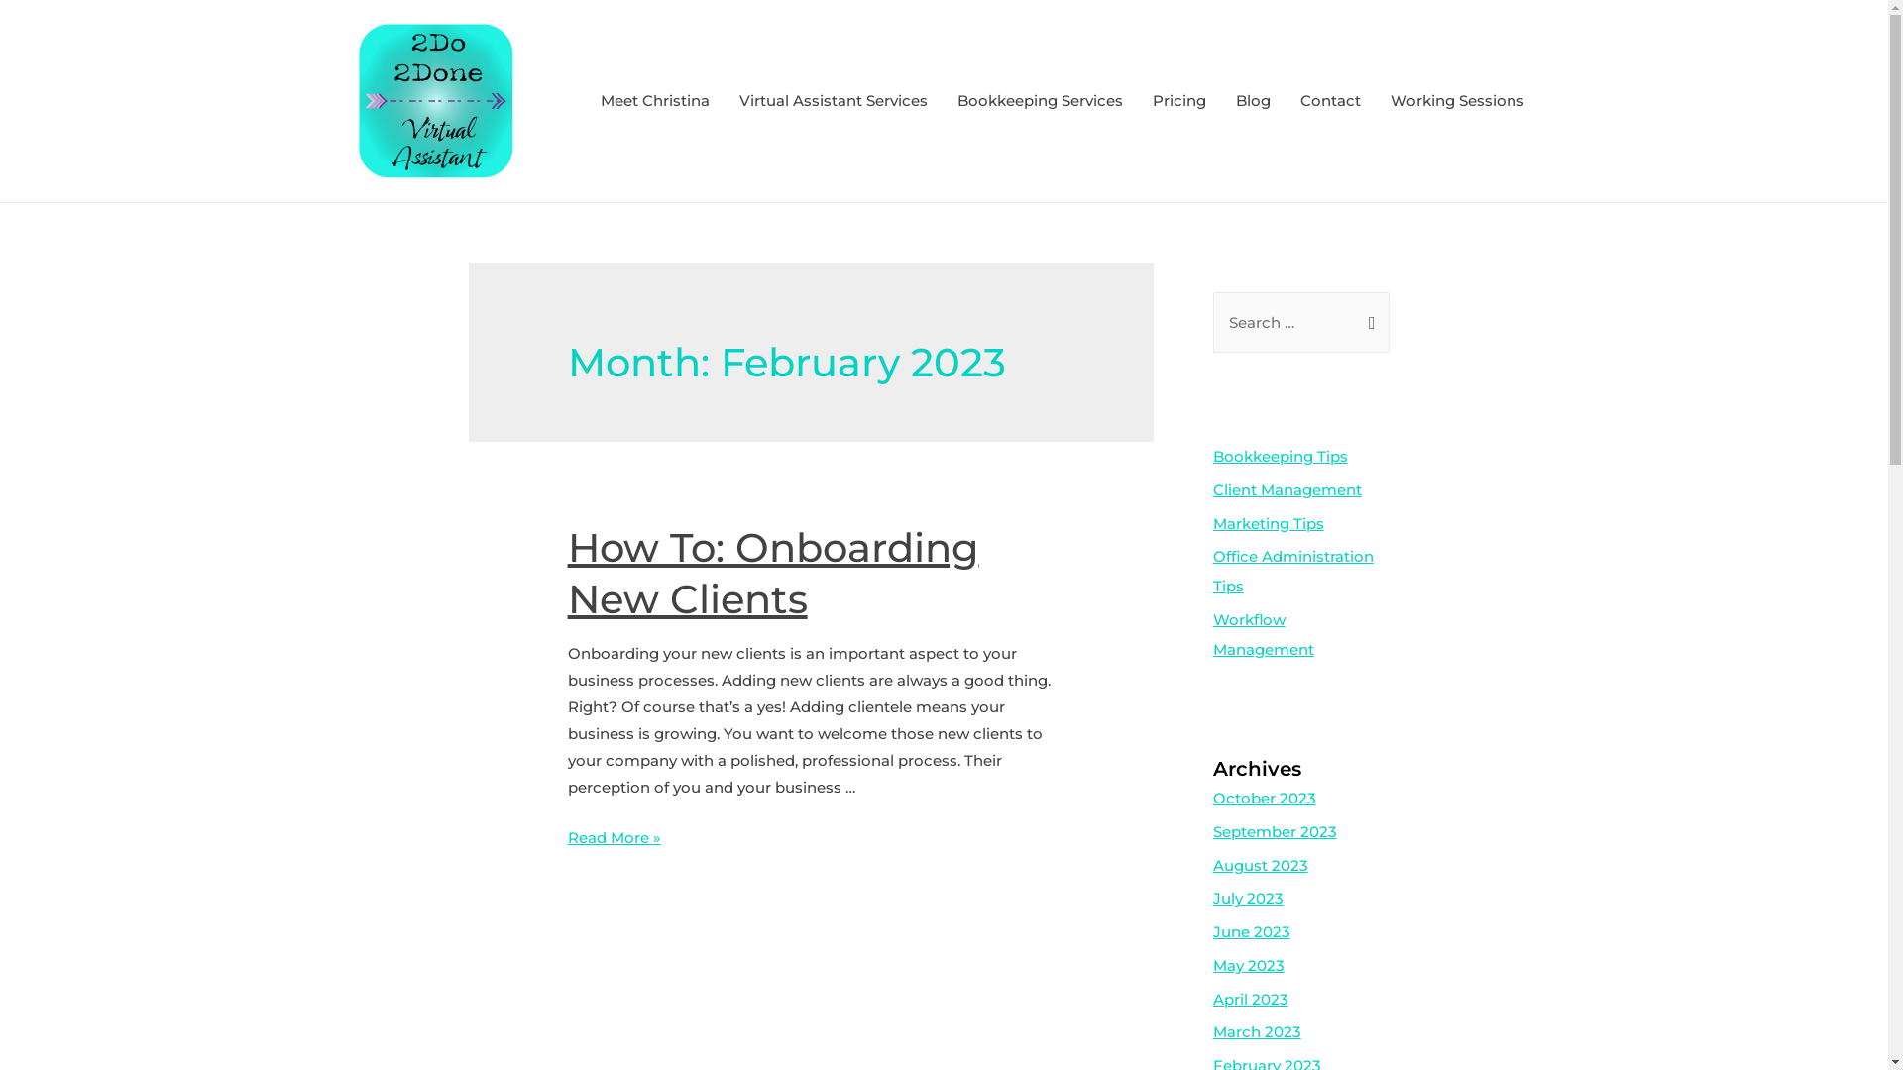  I want to click on Search, so click(1368, 313).